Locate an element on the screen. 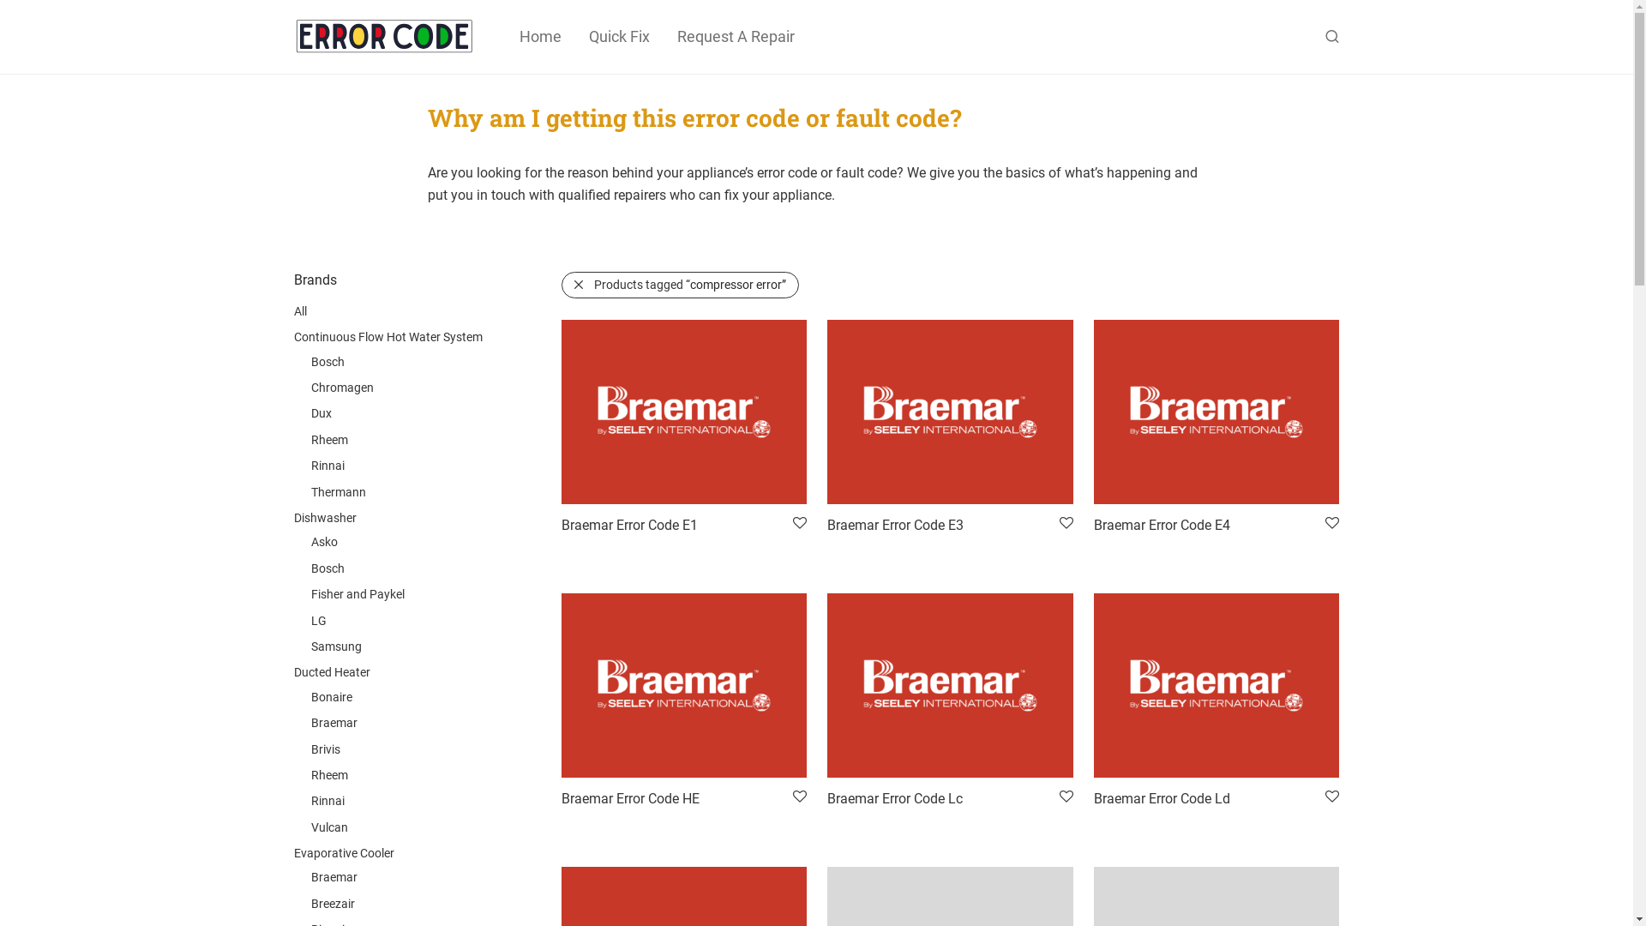  Asko is located at coordinates (324, 542).